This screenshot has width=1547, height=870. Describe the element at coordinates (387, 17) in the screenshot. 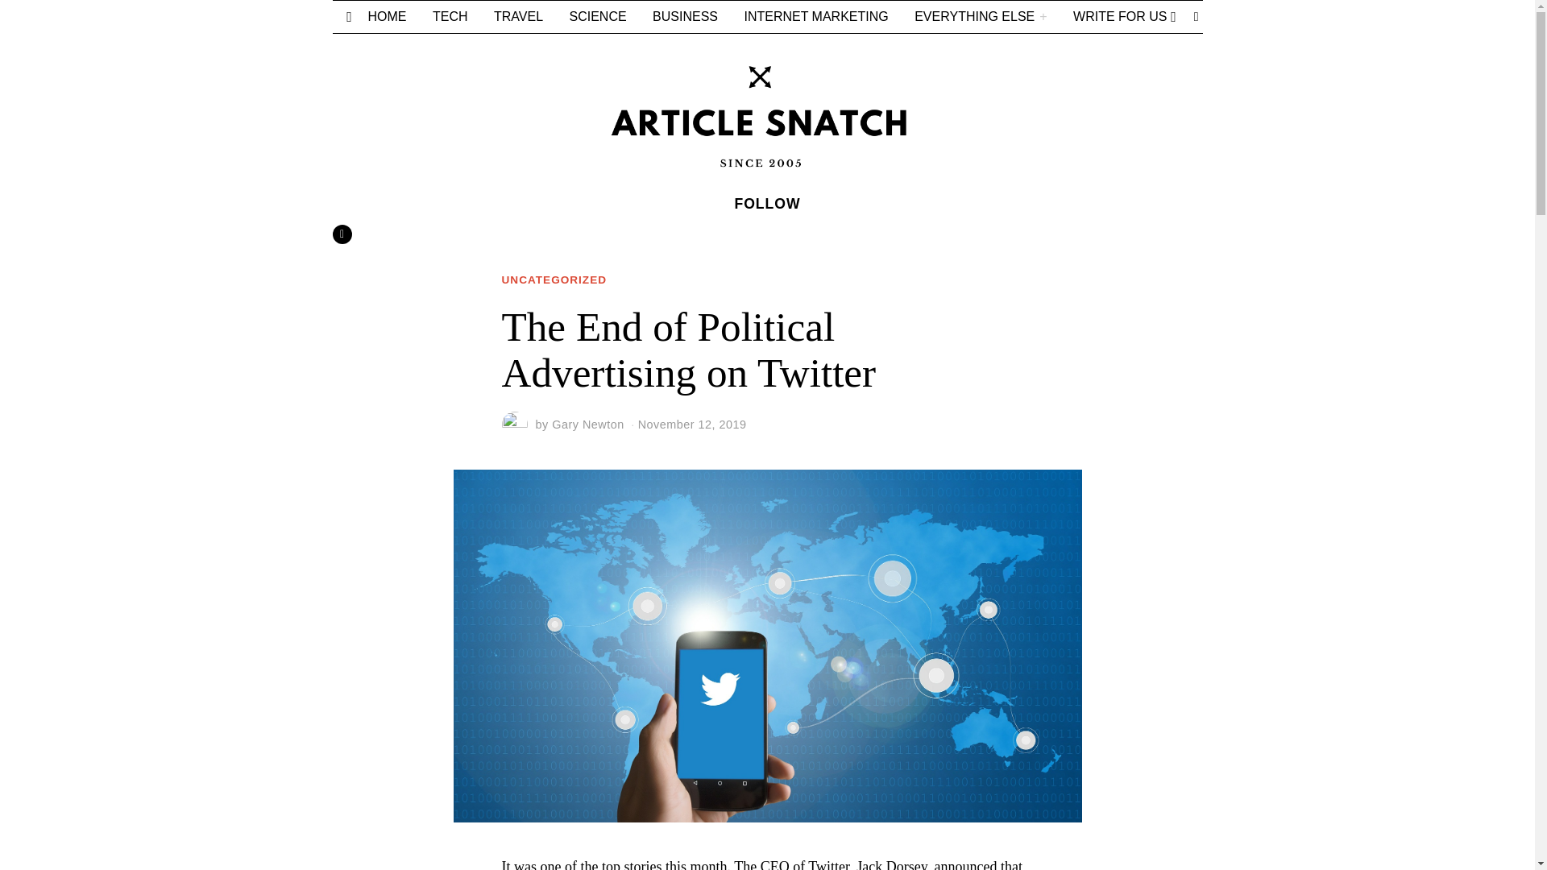

I see `HOME` at that location.